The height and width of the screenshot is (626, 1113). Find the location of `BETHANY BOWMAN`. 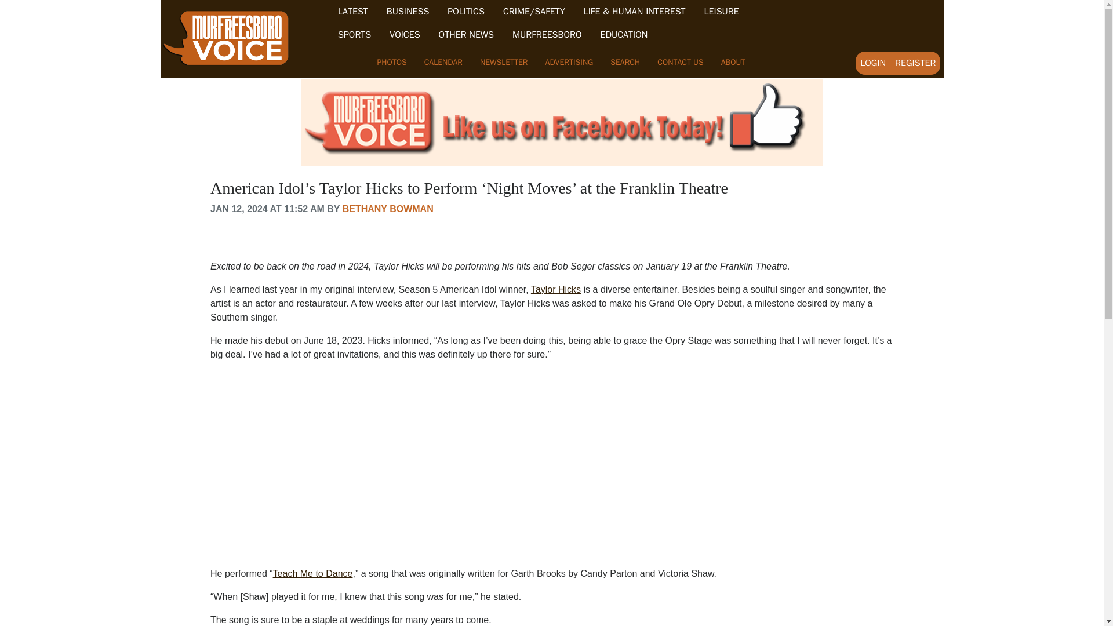

BETHANY BOWMAN is located at coordinates (388, 209).